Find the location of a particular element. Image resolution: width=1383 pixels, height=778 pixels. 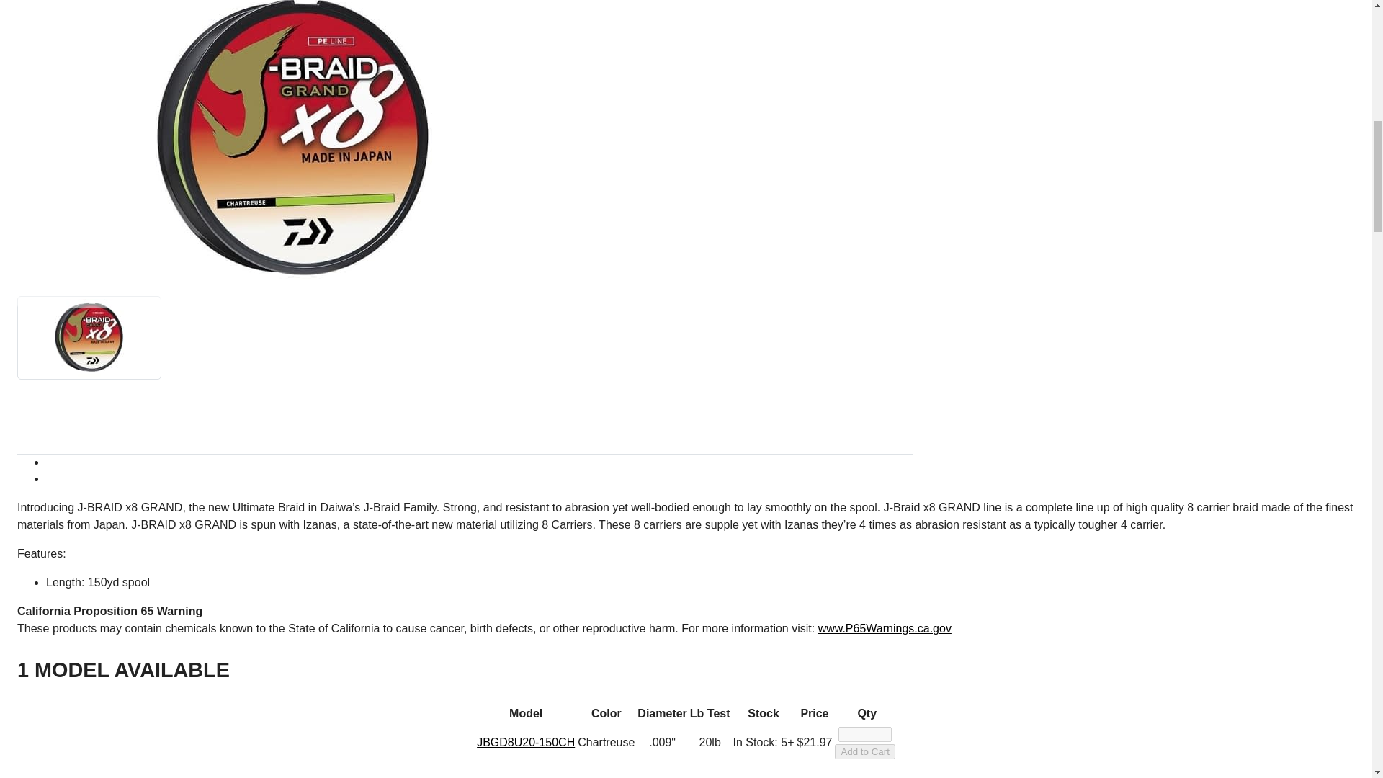

Add to Cart is located at coordinates (864, 751).